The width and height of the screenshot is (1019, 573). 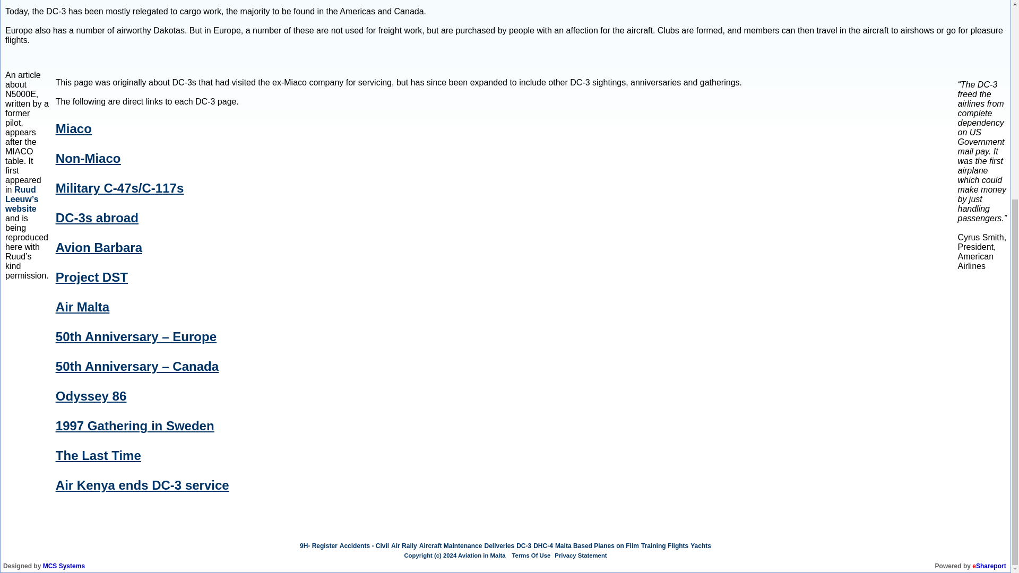 What do you see at coordinates (99, 455) in the screenshot?
I see `The Last Time` at bounding box center [99, 455].